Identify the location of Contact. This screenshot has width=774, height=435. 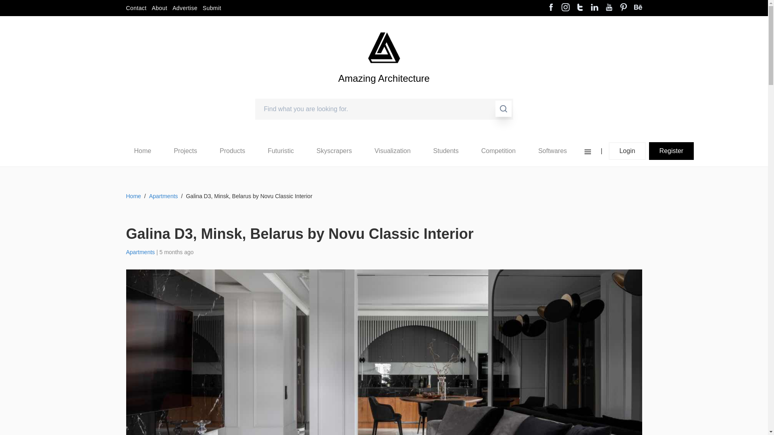
(135, 8).